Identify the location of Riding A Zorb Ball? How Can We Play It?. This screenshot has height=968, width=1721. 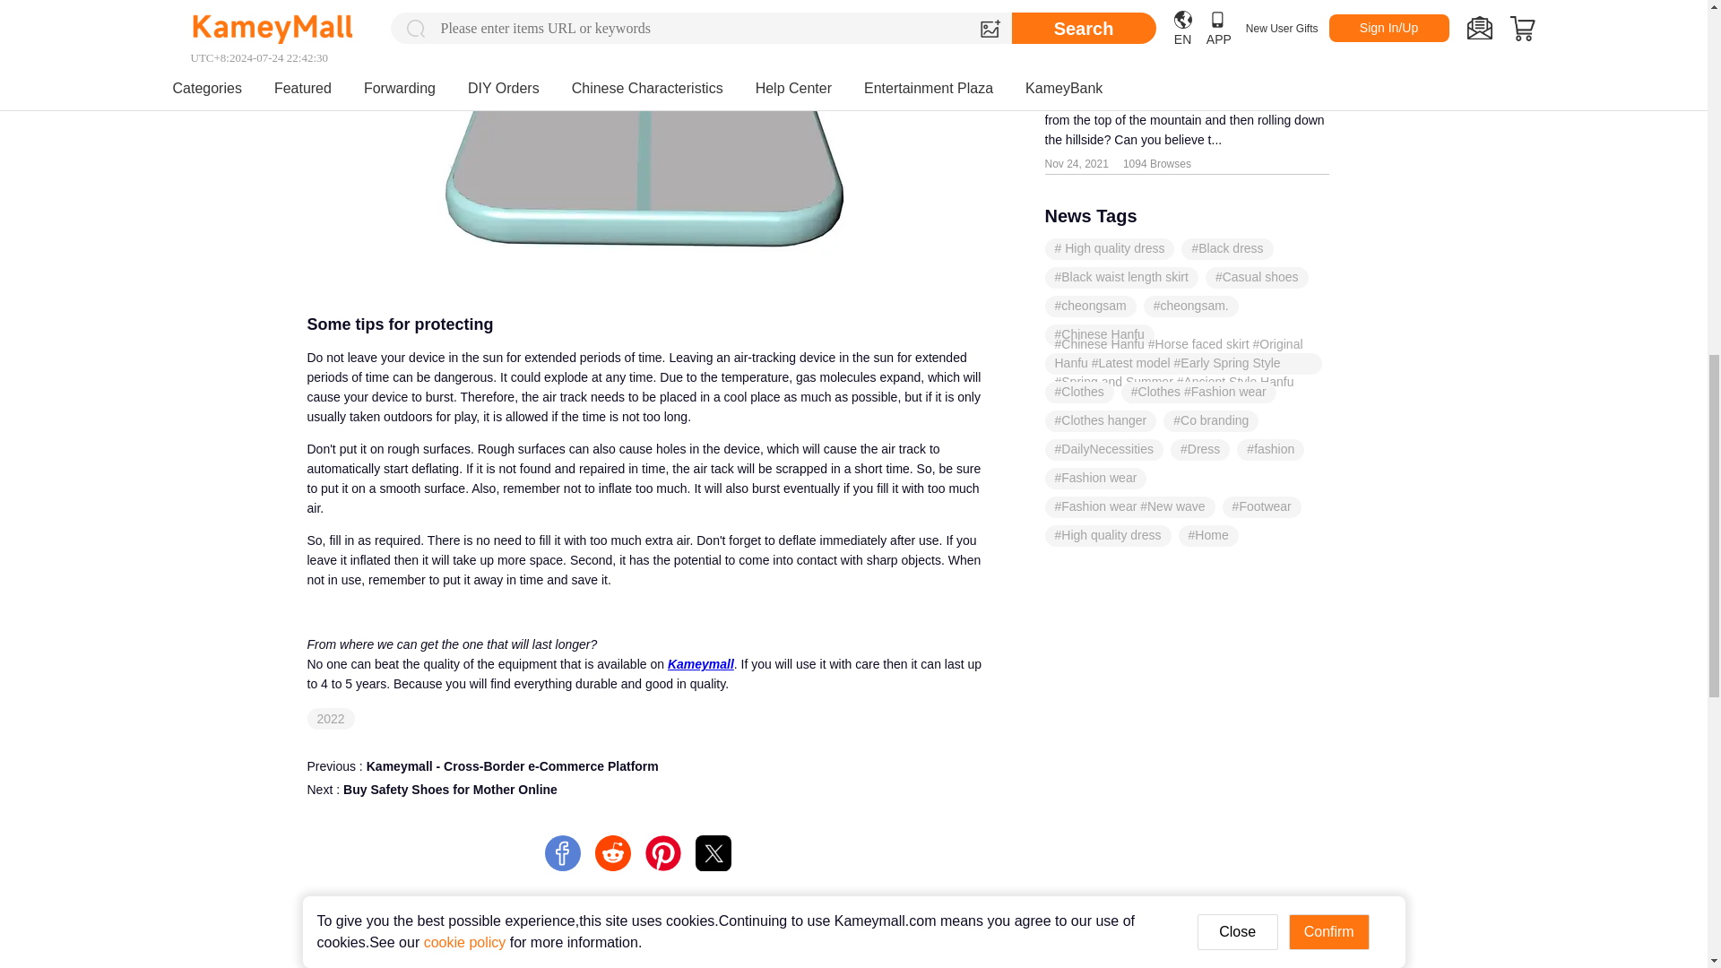
(713, 853).